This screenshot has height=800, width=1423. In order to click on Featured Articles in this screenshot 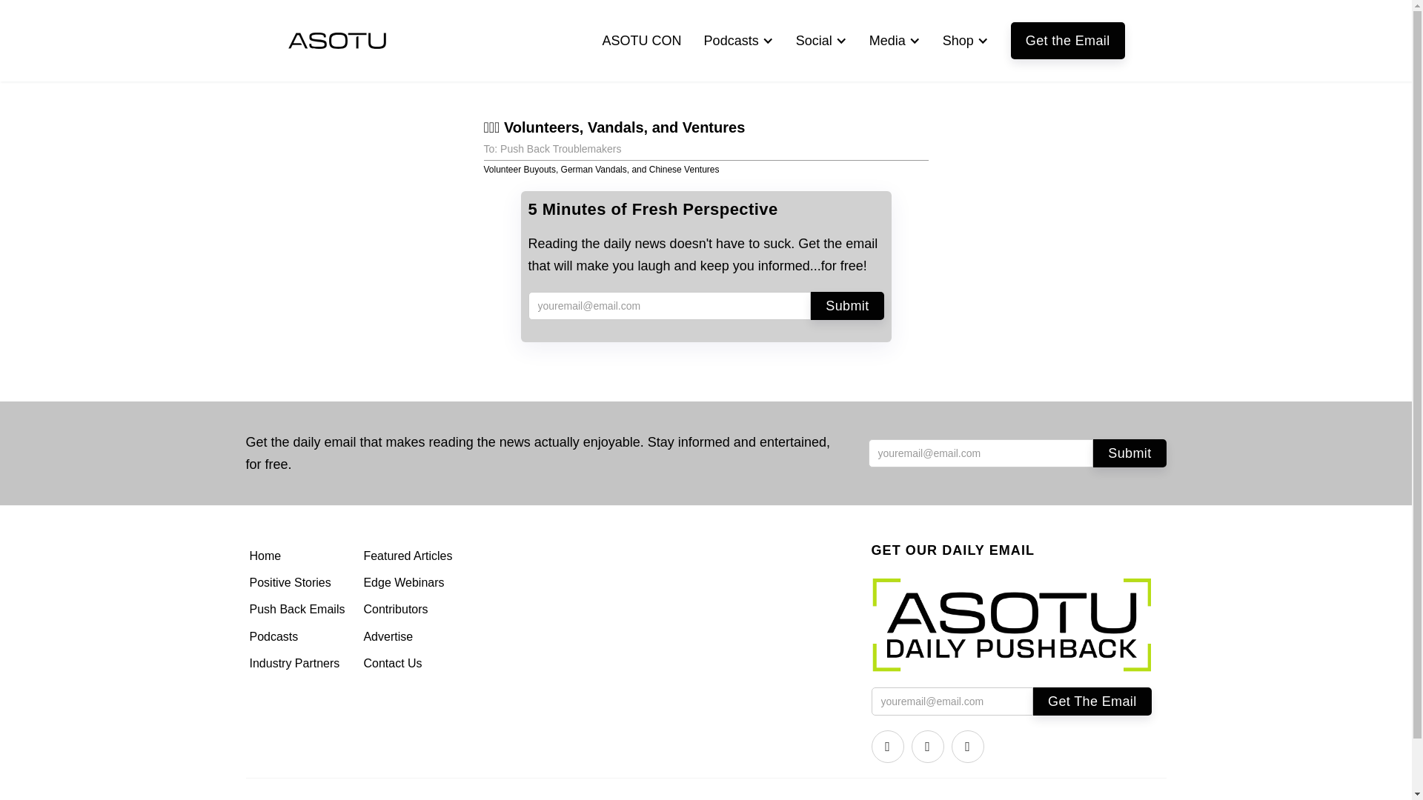, I will do `click(409, 556)`.